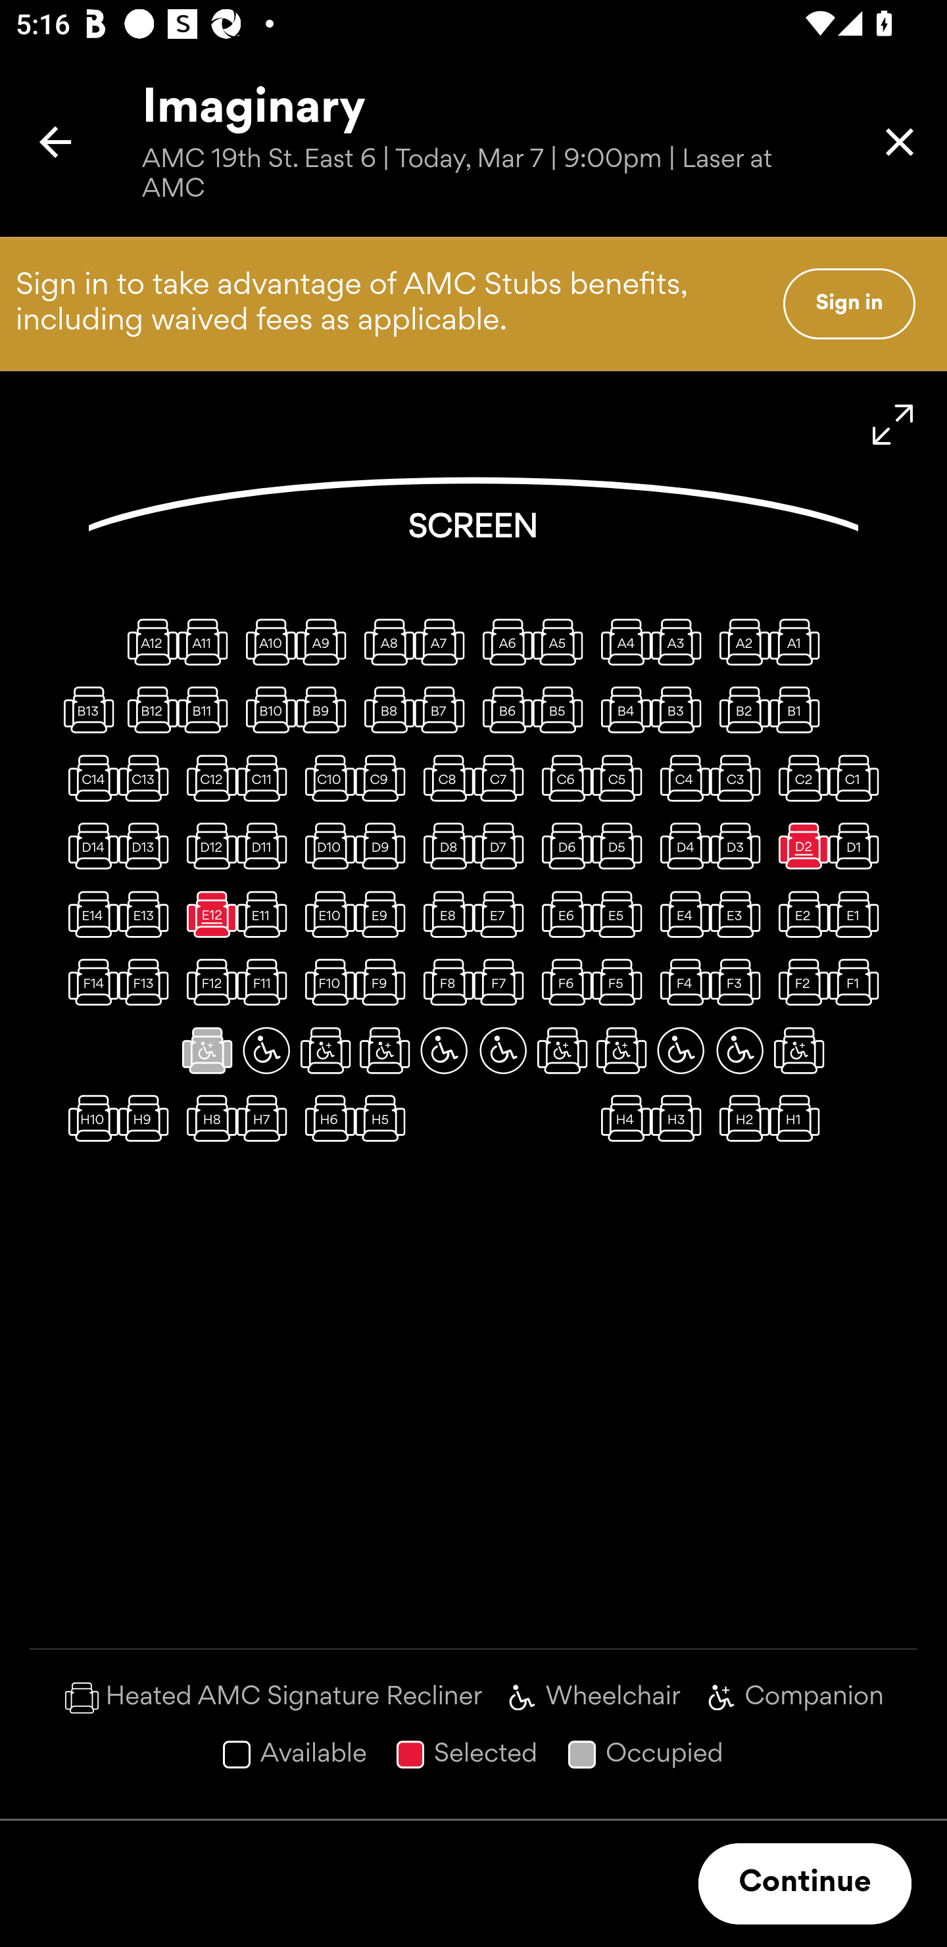  What do you see at coordinates (502, 1050) in the screenshot?
I see `G6, Wheelchair space, available` at bounding box center [502, 1050].